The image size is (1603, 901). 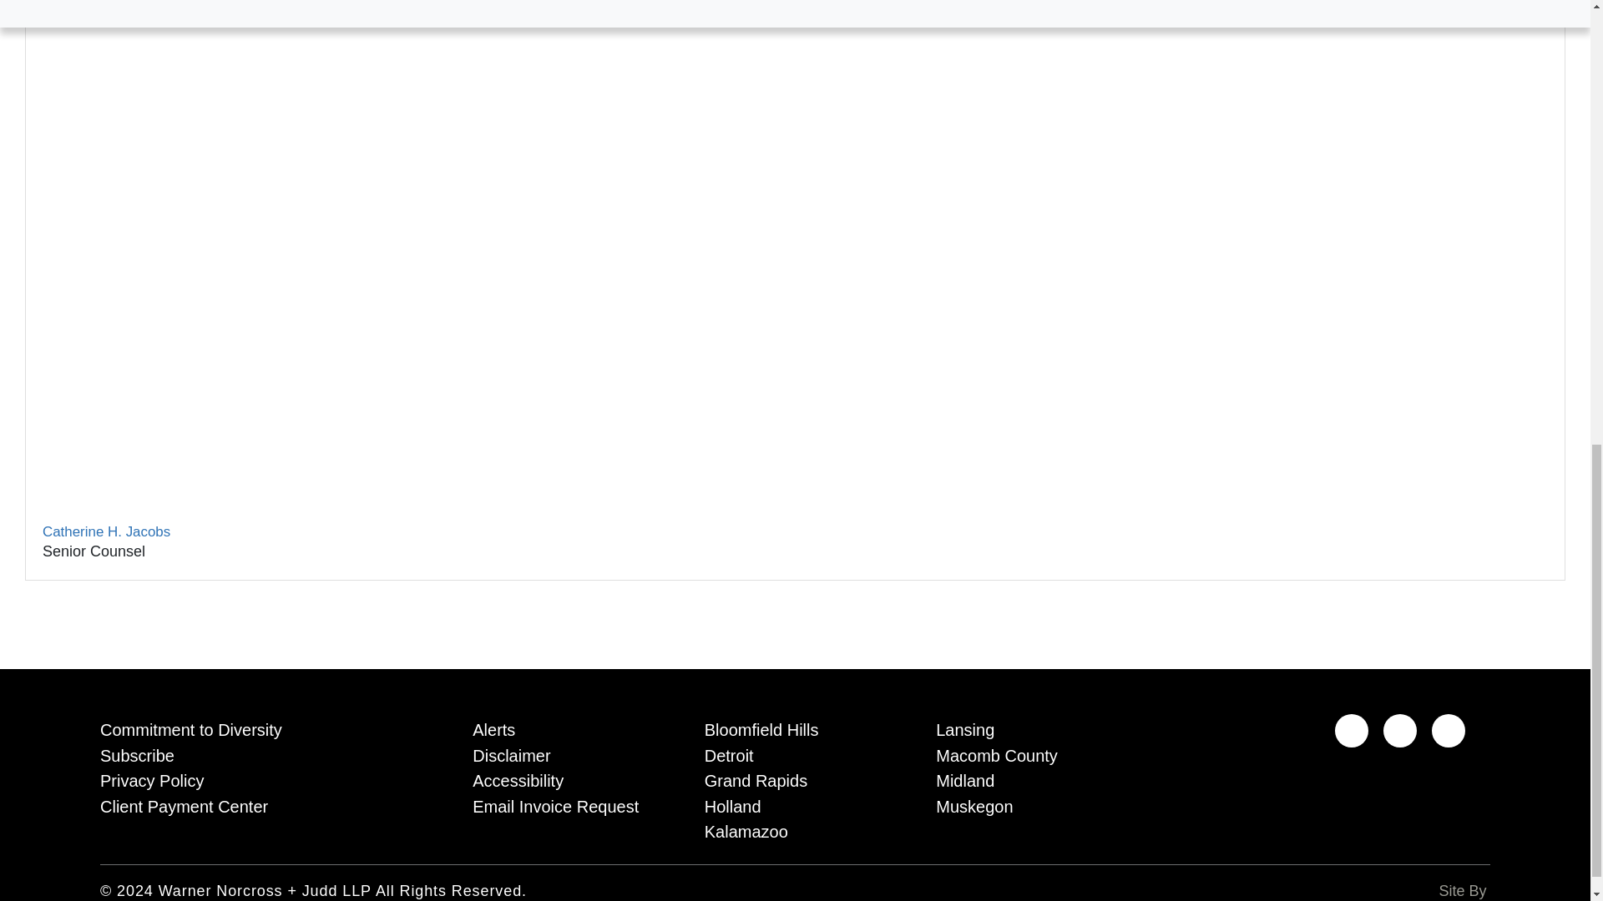 What do you see at coordinates (106, 531) in the screenshot?
I see `Catherine H. Jacobs` at bounding box center [106, 531].